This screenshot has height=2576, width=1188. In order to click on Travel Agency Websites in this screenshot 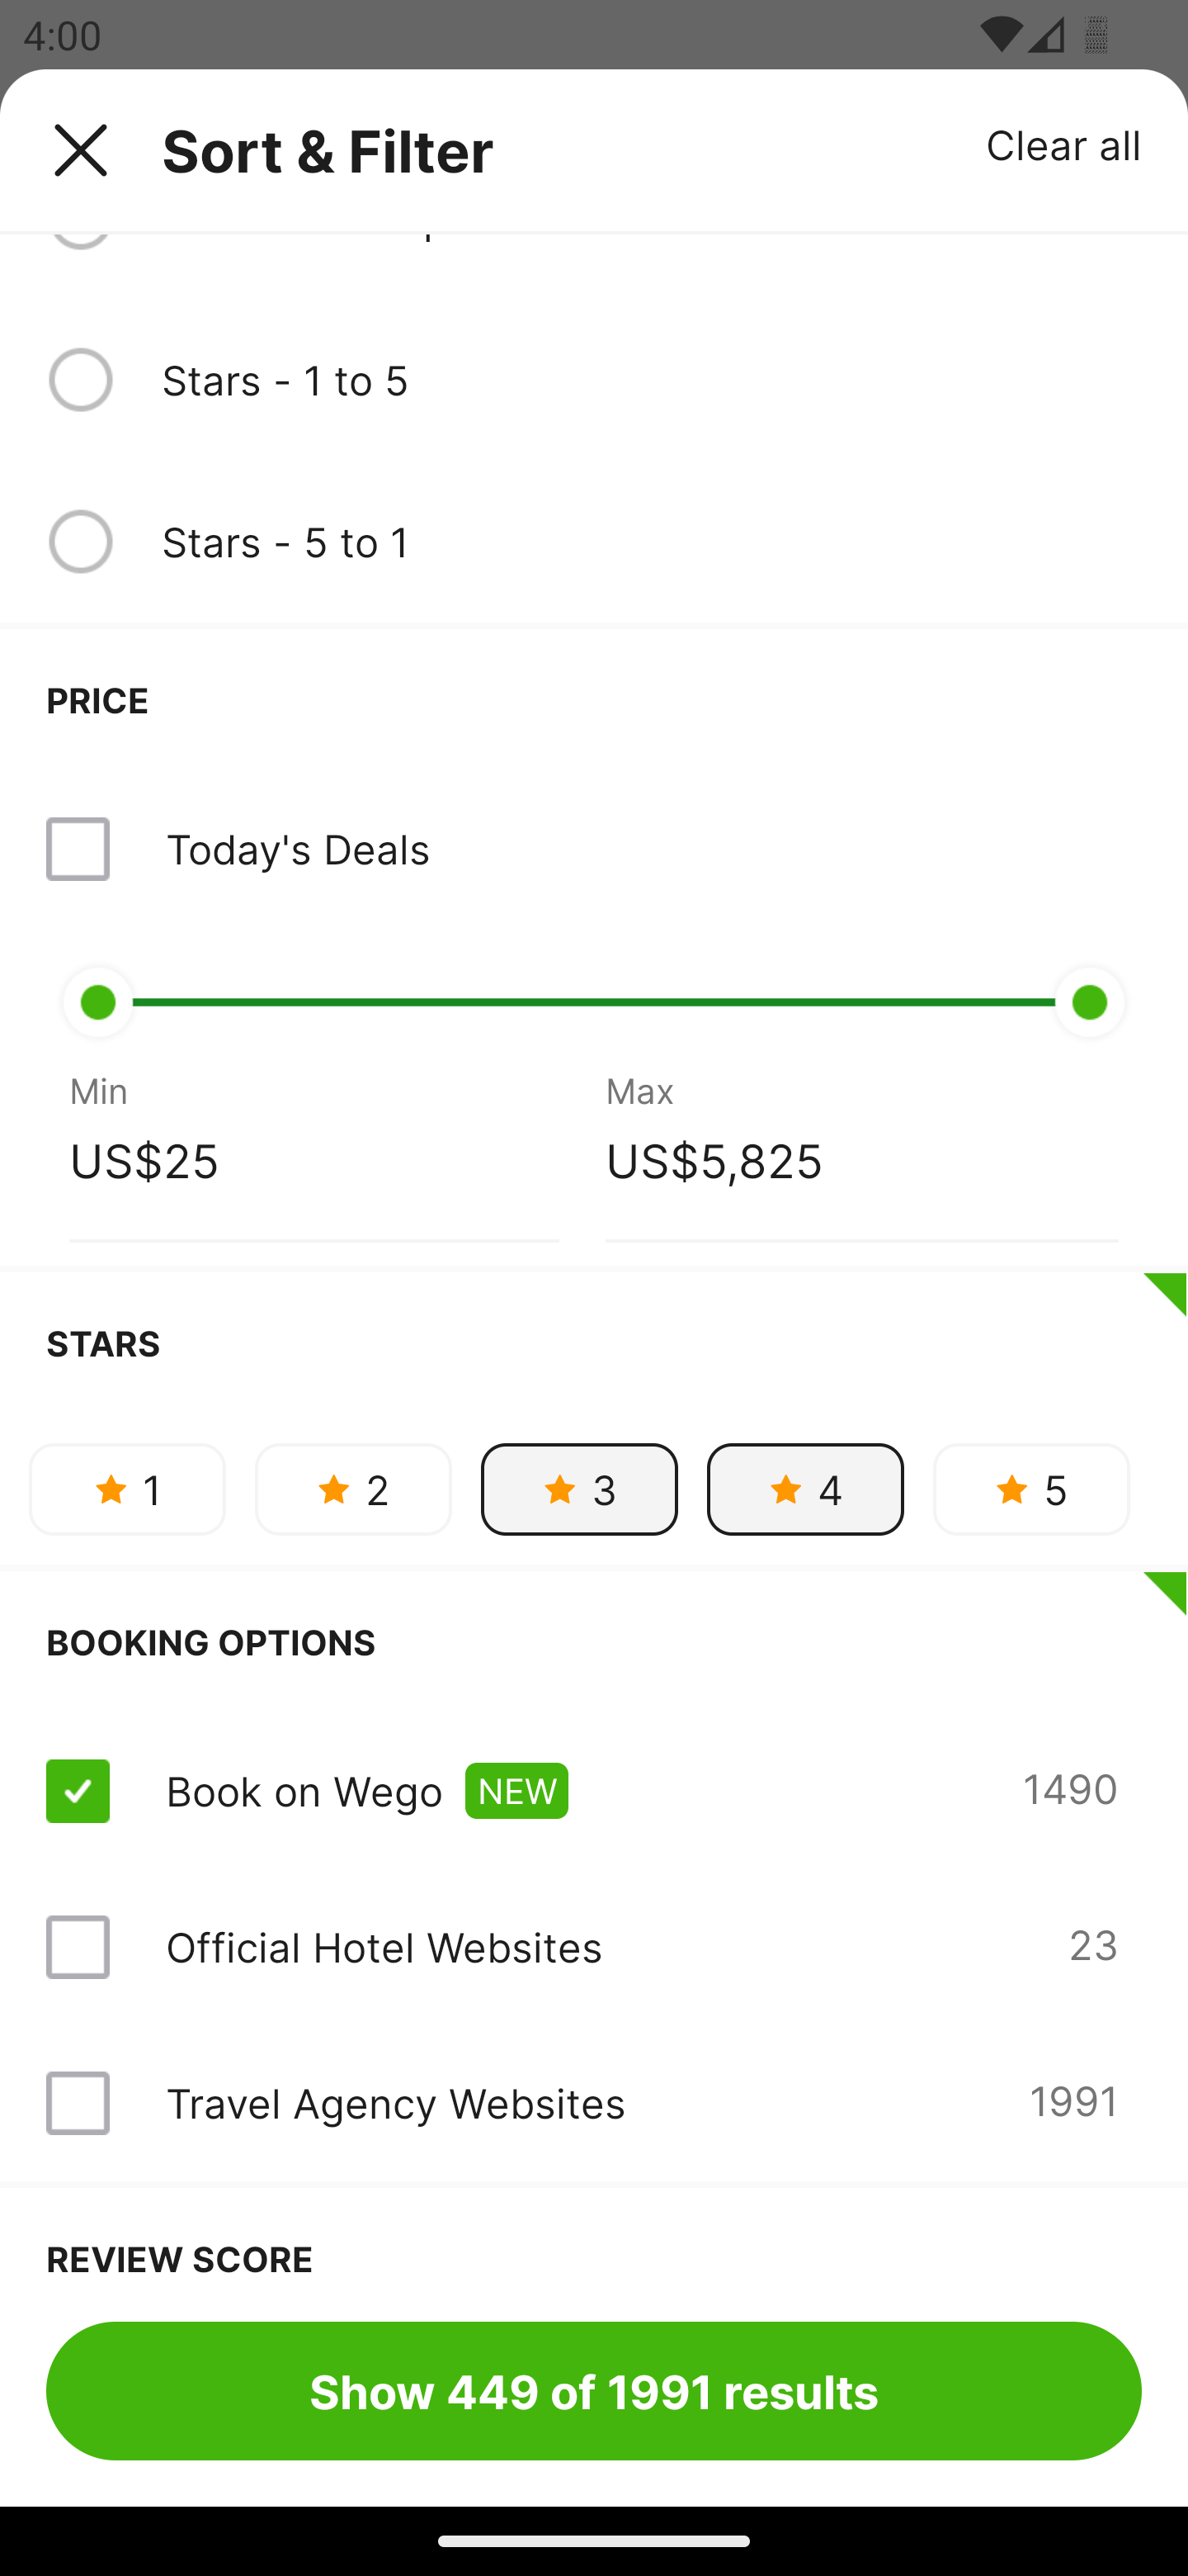, I will do `click(394, 2103)`.